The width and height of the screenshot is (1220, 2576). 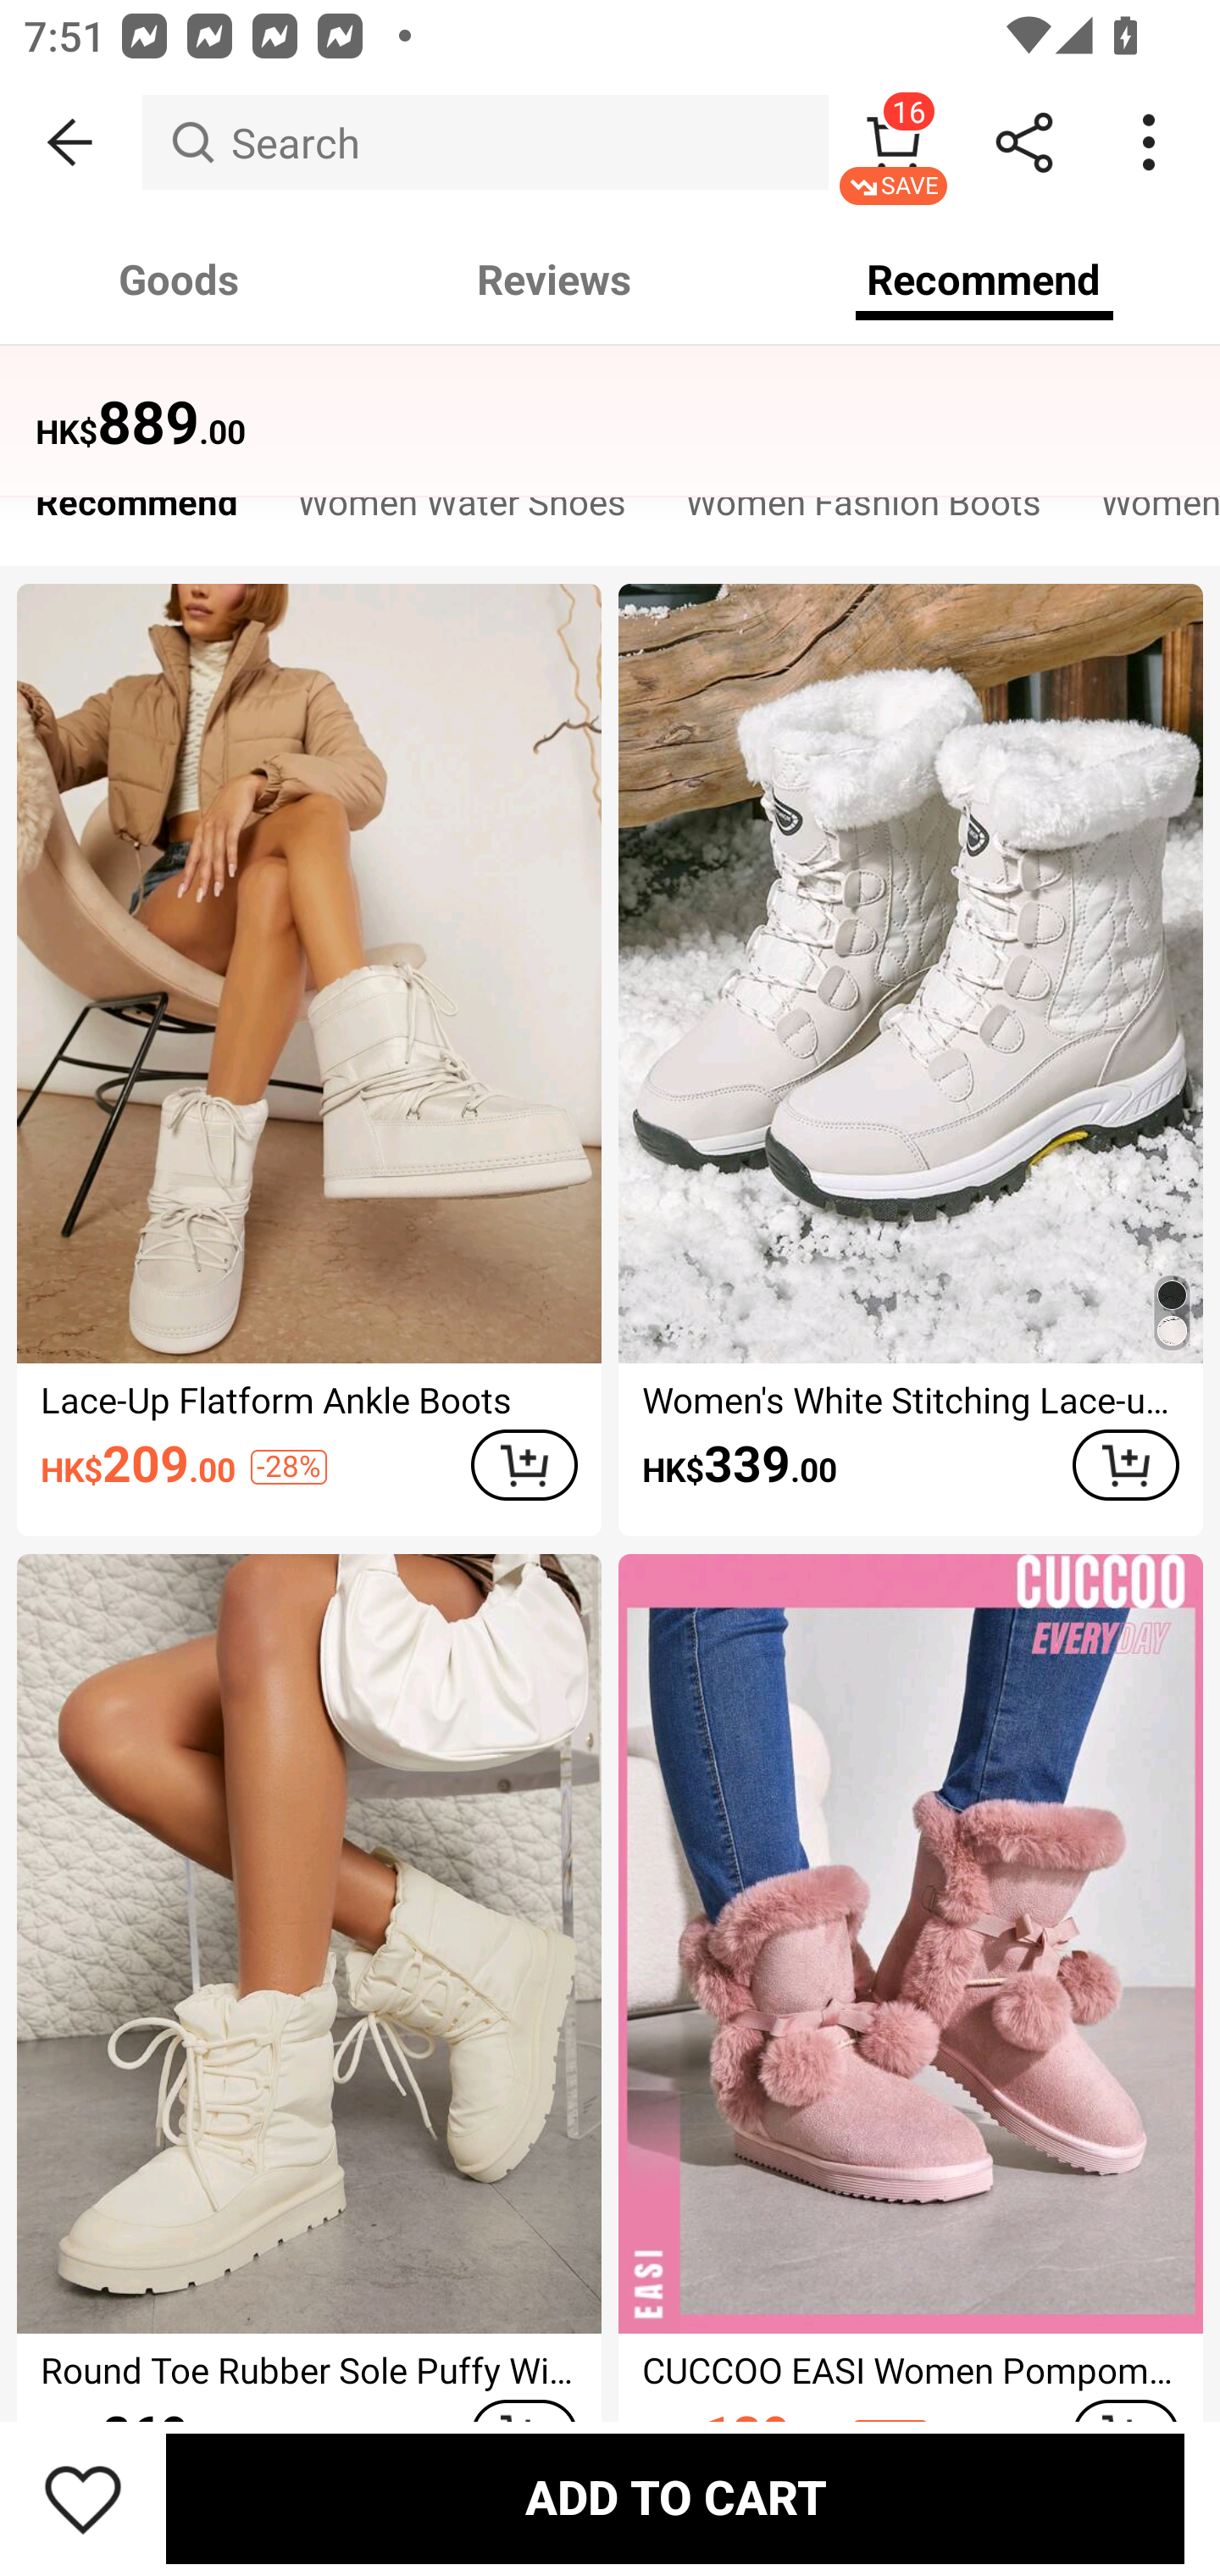 What do you see at coordinates (485, 142) in the screenshot?
I see `Search` at bounding box center [485, 142].